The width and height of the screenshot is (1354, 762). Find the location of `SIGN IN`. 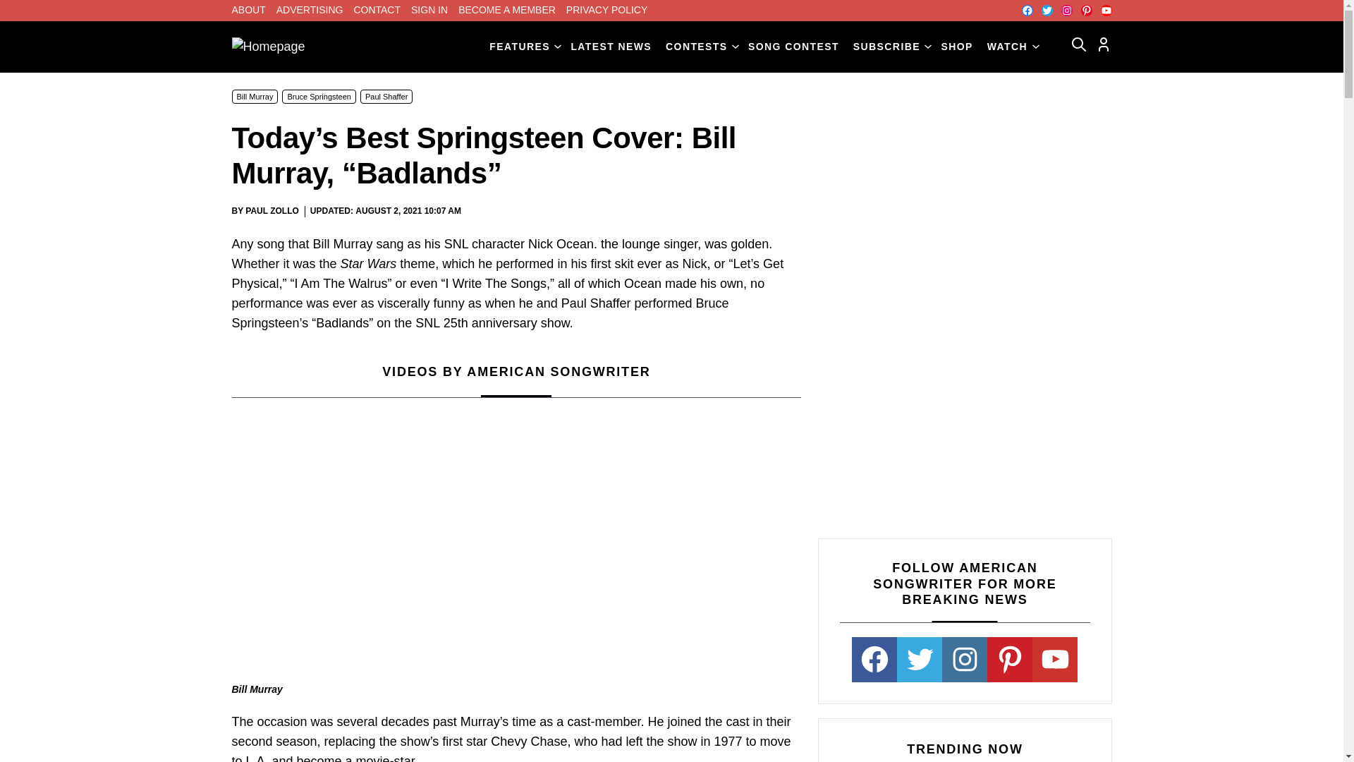

SIGN IN is located at coordinates (429, 10).